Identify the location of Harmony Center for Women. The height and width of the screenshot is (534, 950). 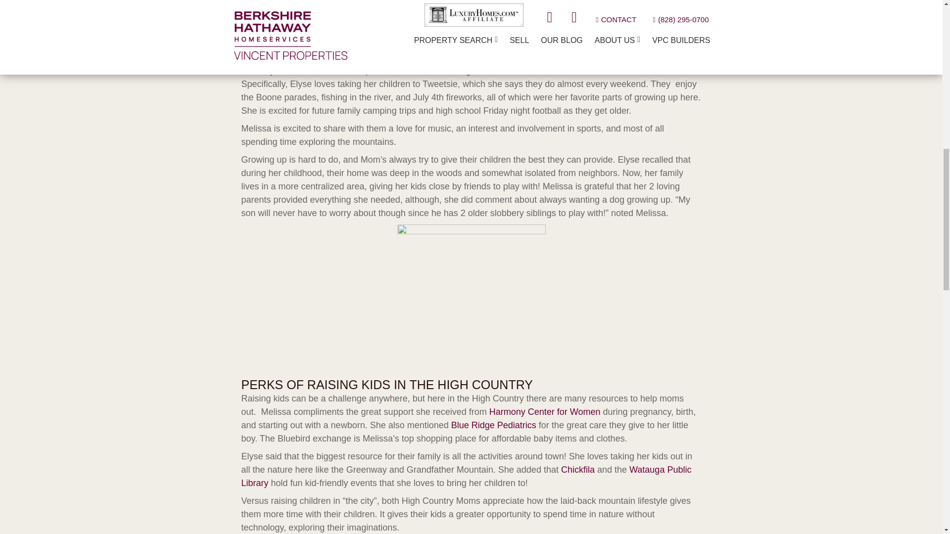
(544, 411).